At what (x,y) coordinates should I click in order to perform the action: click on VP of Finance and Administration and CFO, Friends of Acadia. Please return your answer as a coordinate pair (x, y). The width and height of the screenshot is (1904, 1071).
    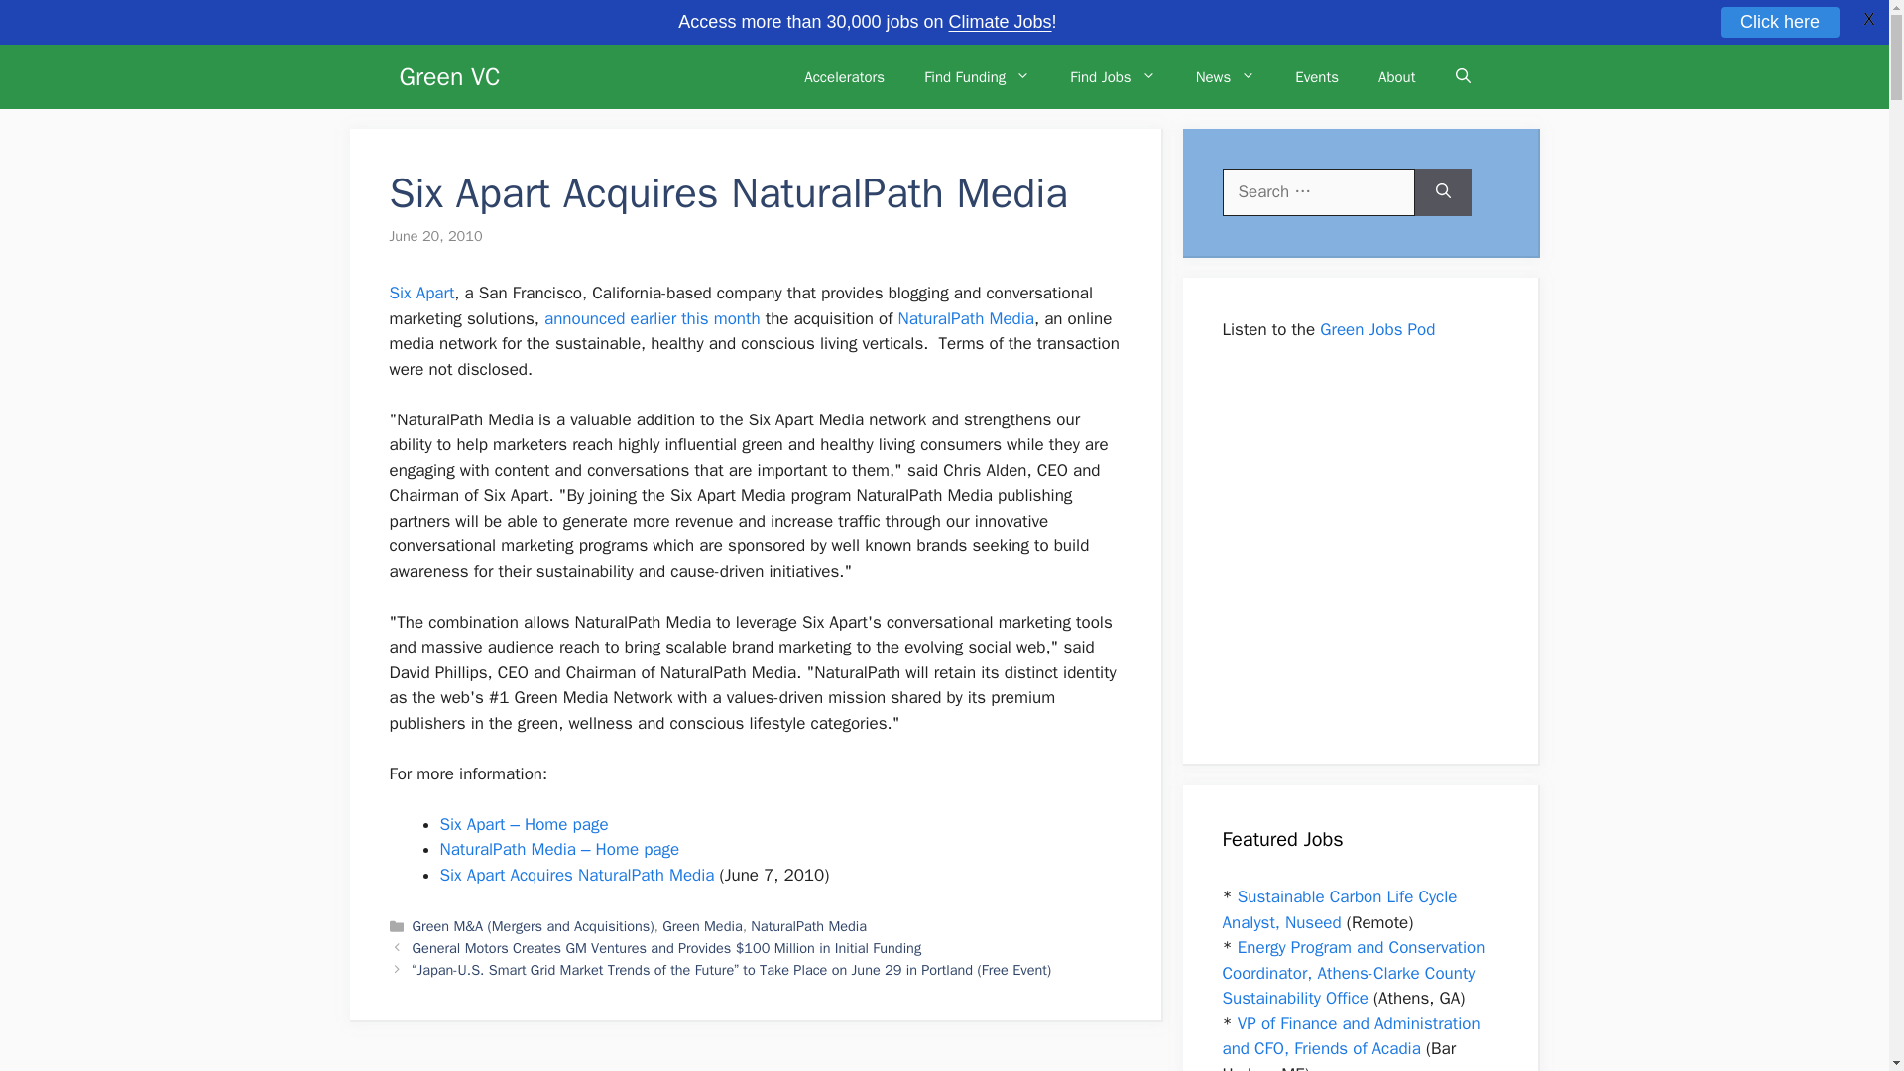
    Looking at the image, I should click on (1351, 1036).